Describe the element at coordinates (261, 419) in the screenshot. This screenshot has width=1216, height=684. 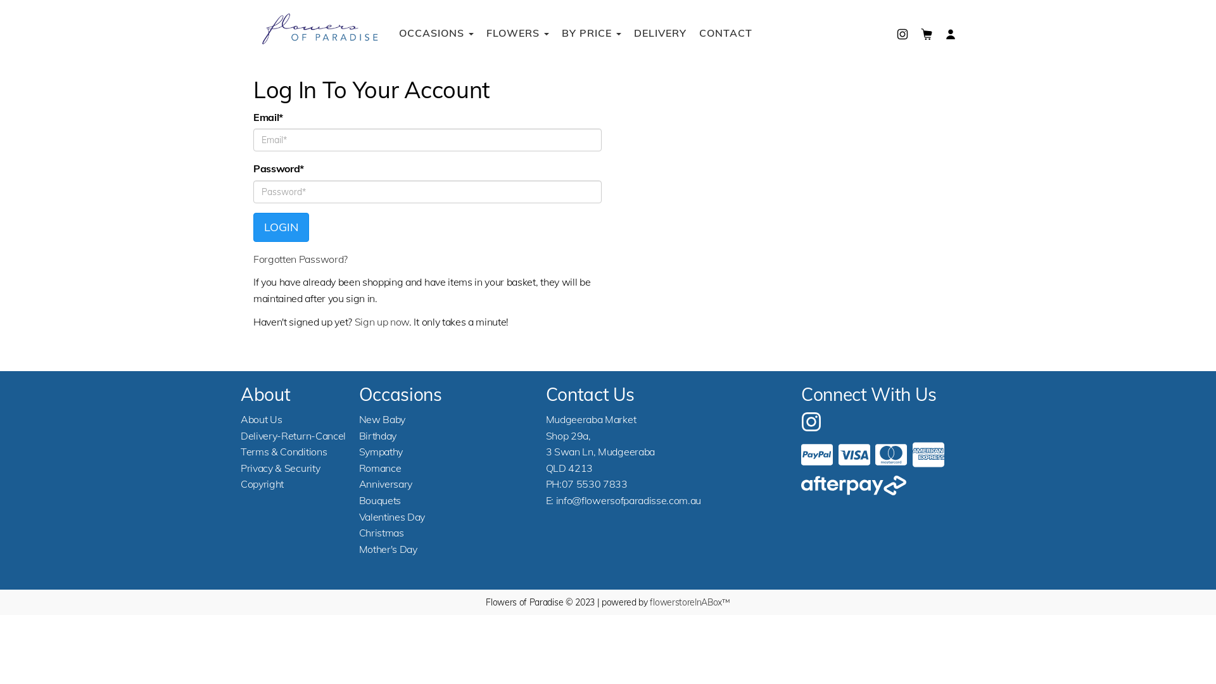
I see `About Us` at that location.